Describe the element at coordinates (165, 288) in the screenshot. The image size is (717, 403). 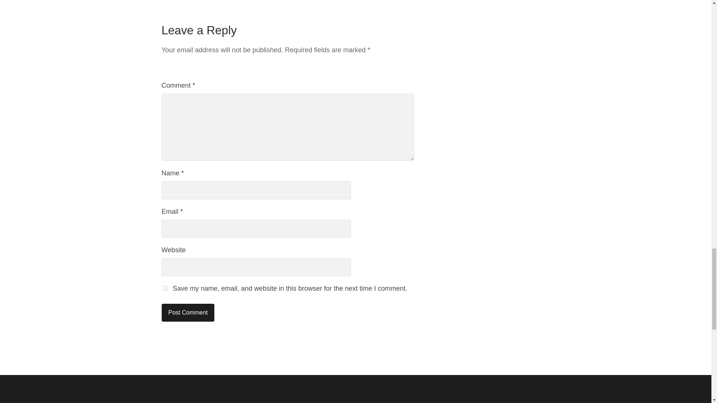
I see `yes` at that location.